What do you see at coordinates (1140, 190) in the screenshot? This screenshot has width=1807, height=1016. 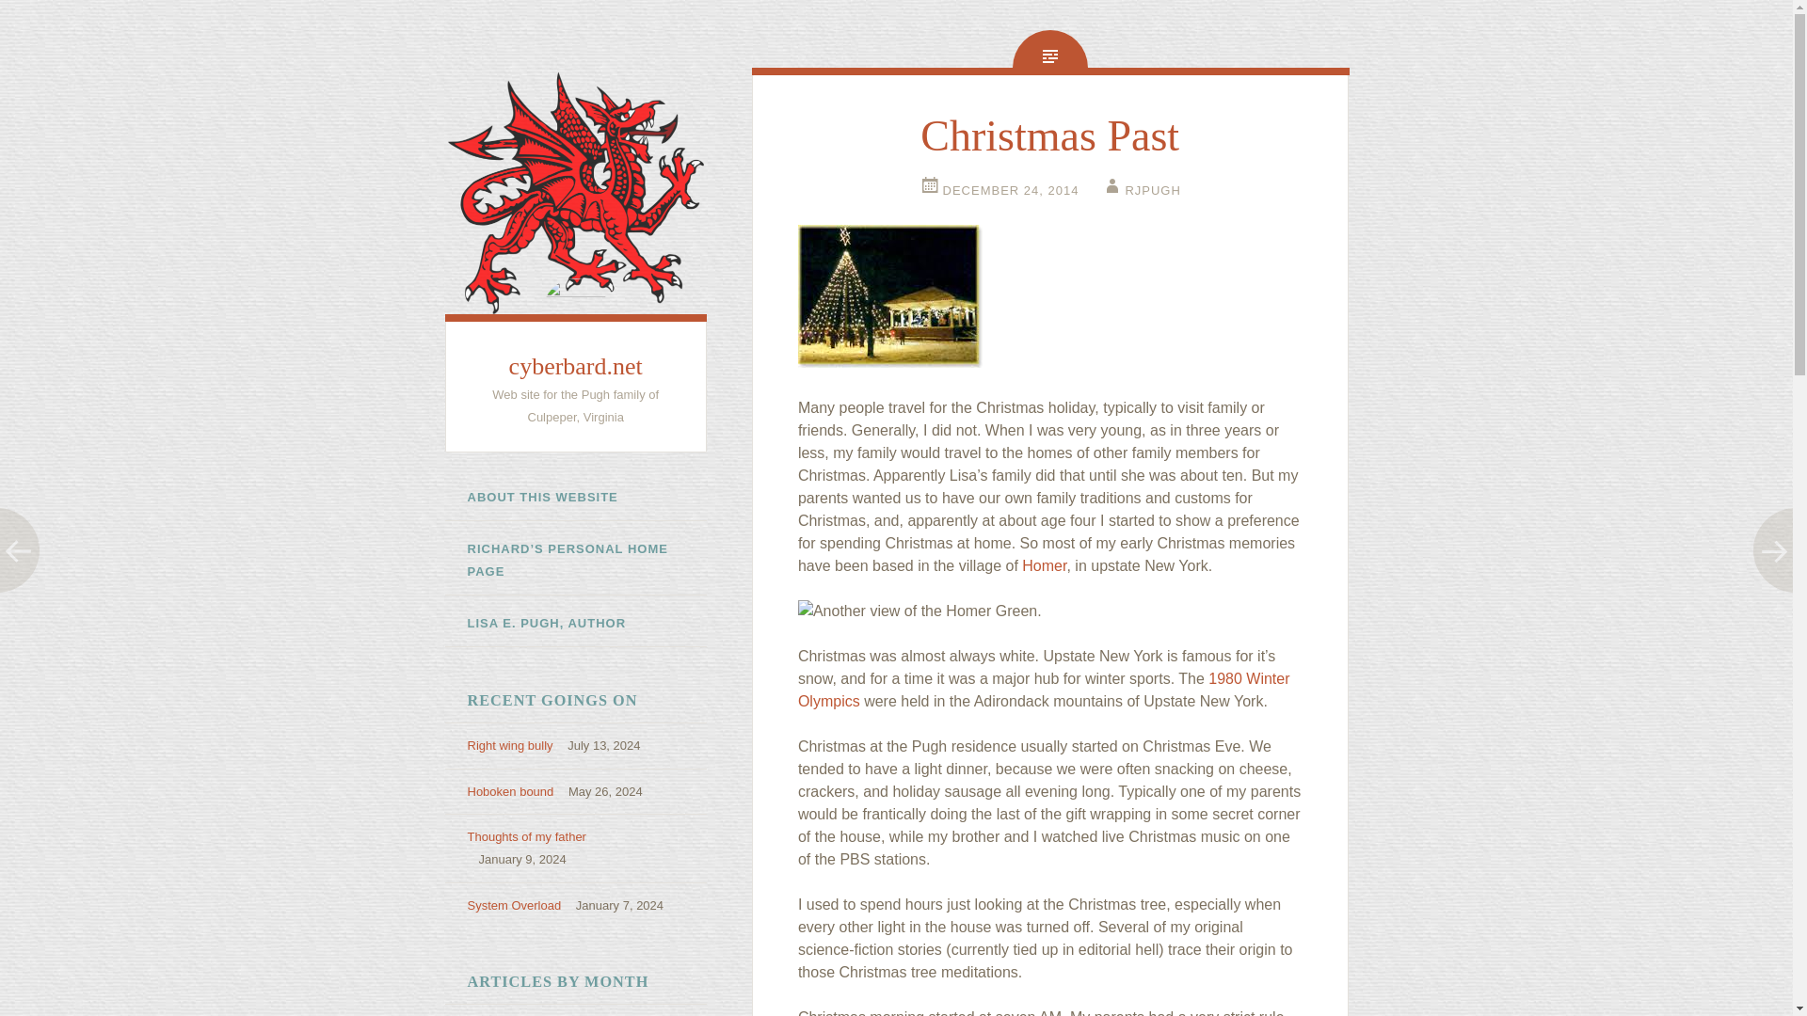 I see `RJPUGH` at bounding box center [1140, 190].